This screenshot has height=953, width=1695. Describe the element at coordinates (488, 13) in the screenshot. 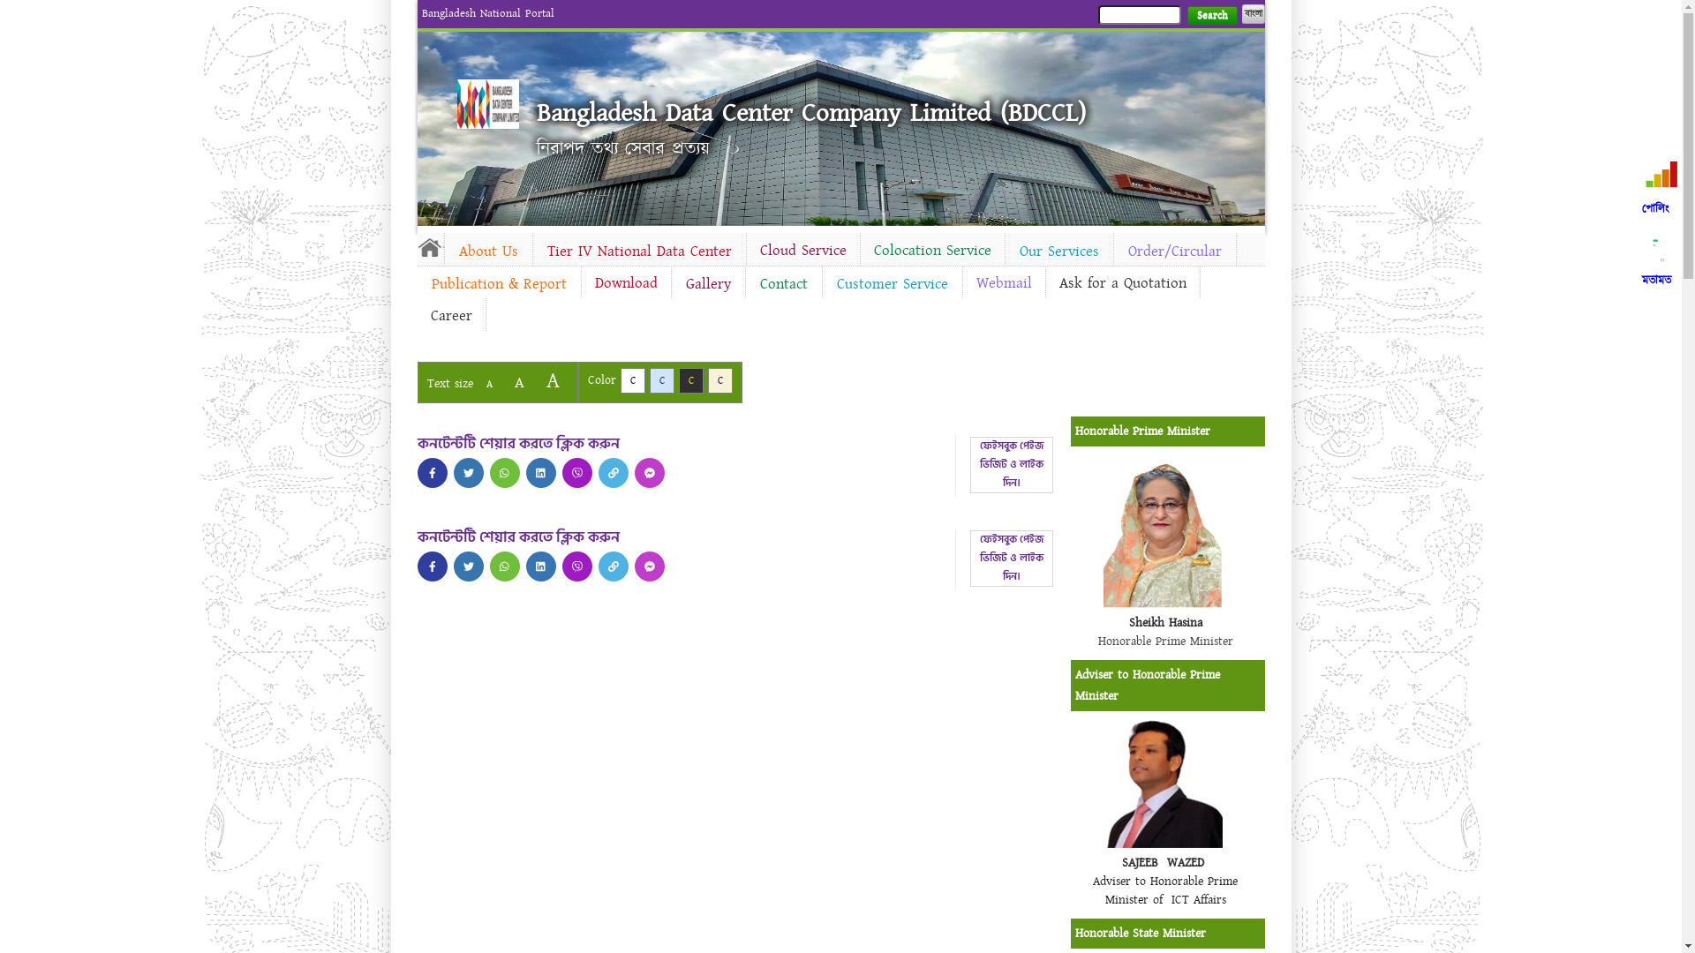

I see `Bangladesh National Portal` at that location.